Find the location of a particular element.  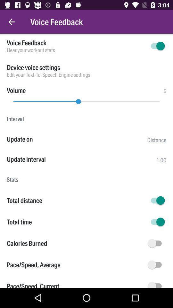

turn off the item next to the 1.00 is located at coordinates (81, 159).